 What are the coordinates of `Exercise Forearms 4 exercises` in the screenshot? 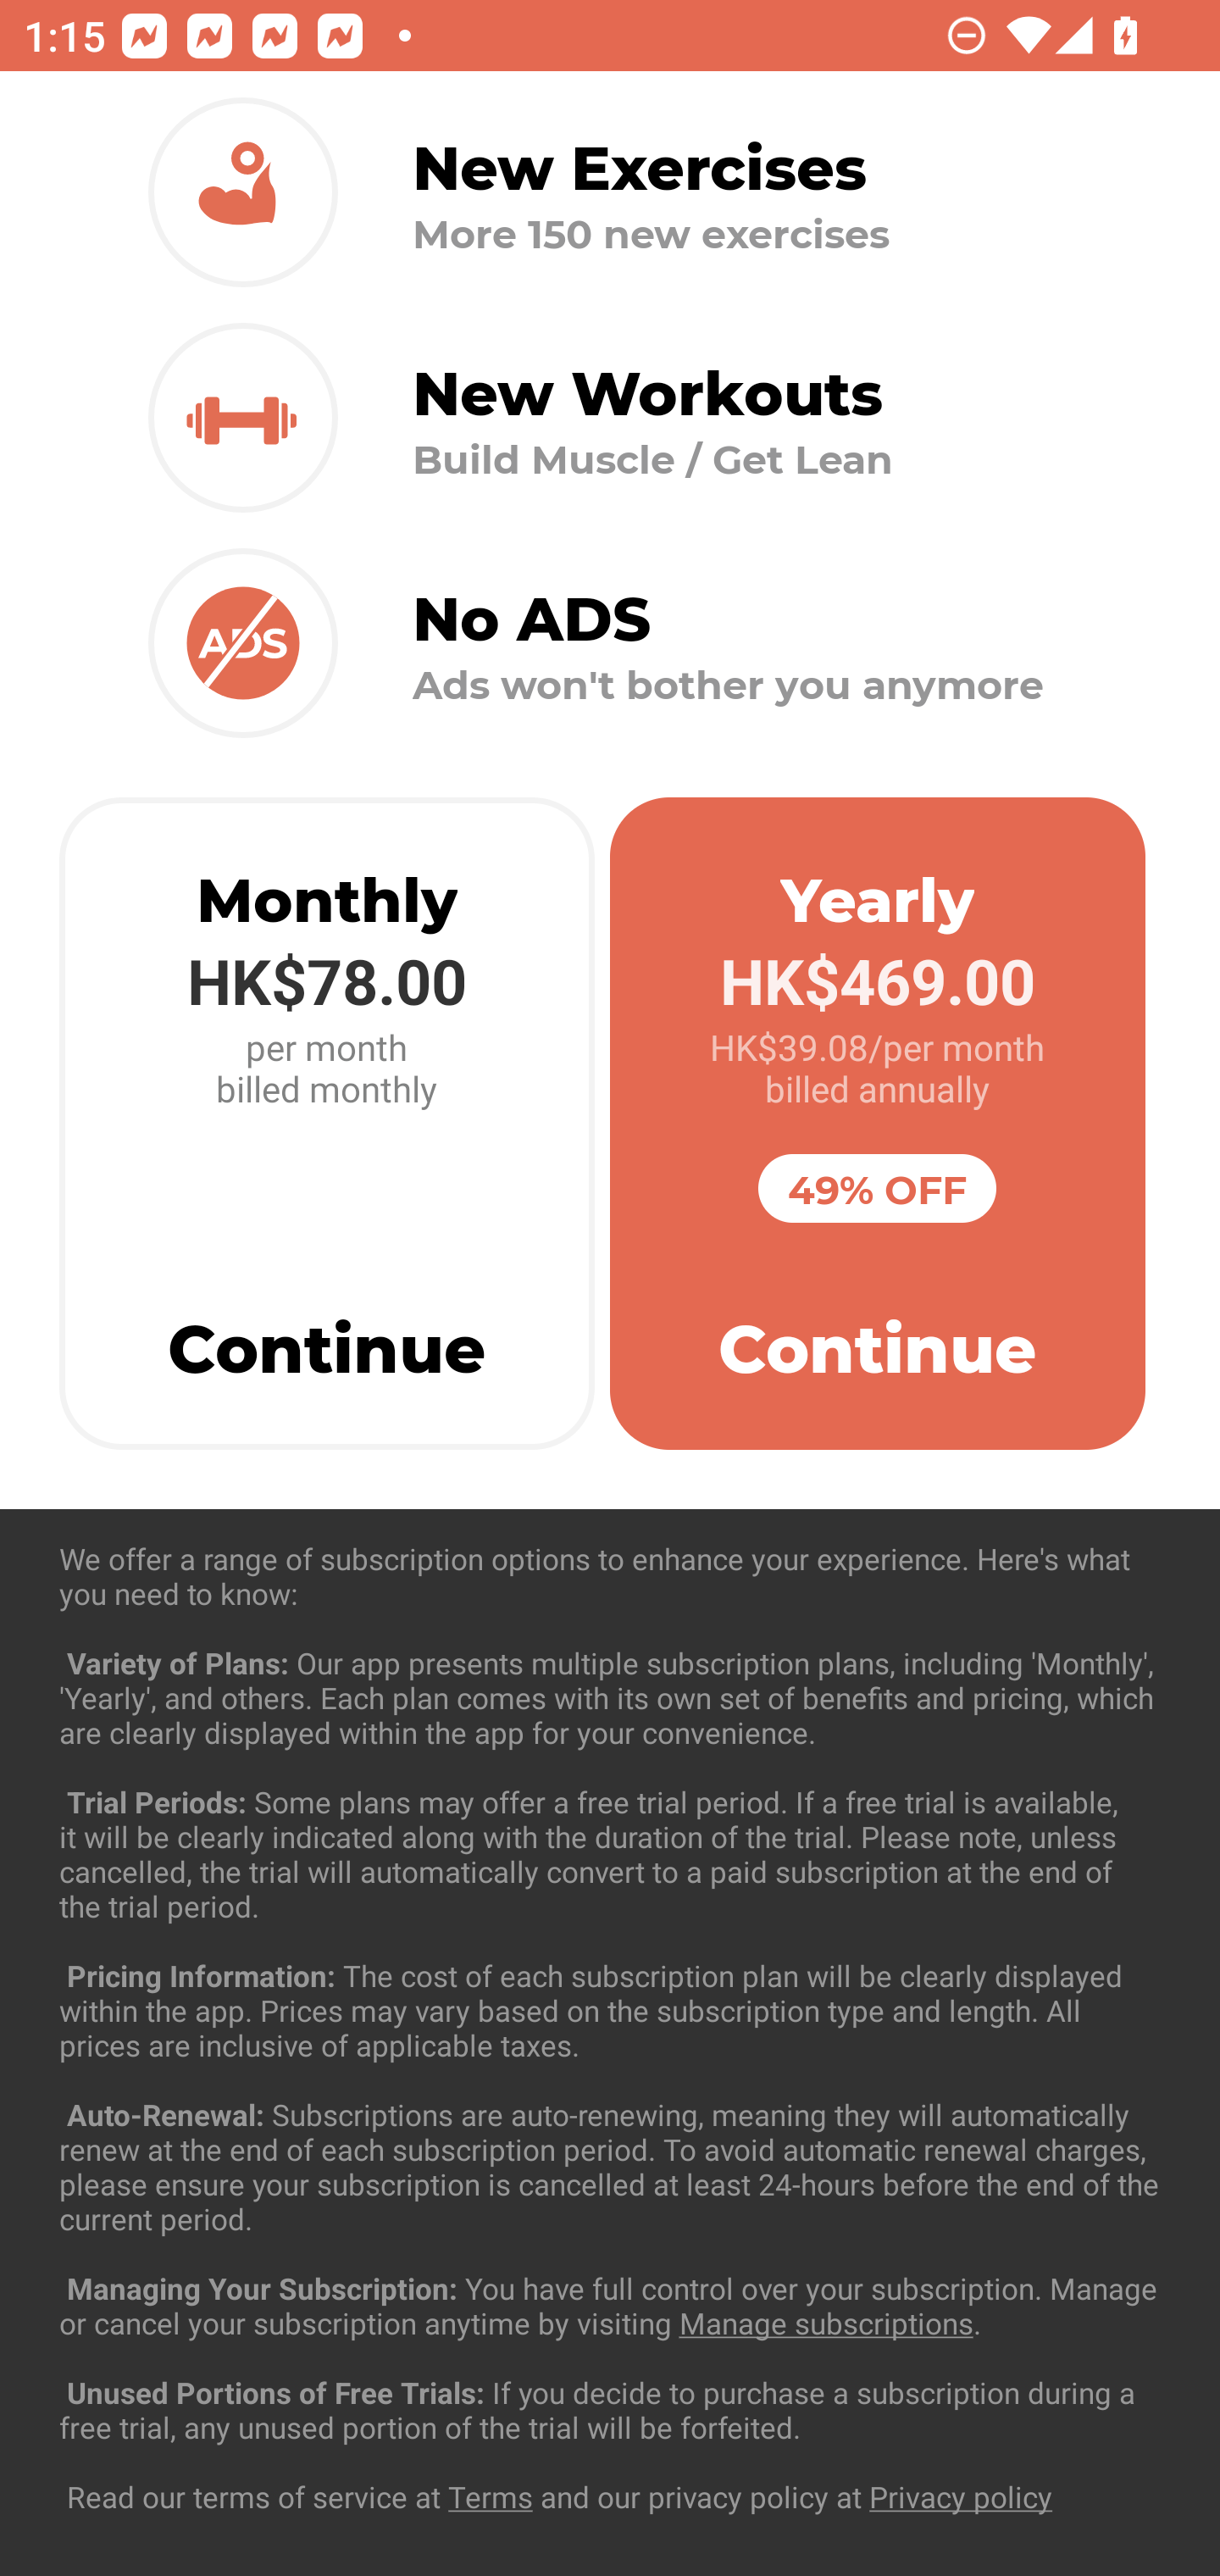 It's located at (610, 2024).